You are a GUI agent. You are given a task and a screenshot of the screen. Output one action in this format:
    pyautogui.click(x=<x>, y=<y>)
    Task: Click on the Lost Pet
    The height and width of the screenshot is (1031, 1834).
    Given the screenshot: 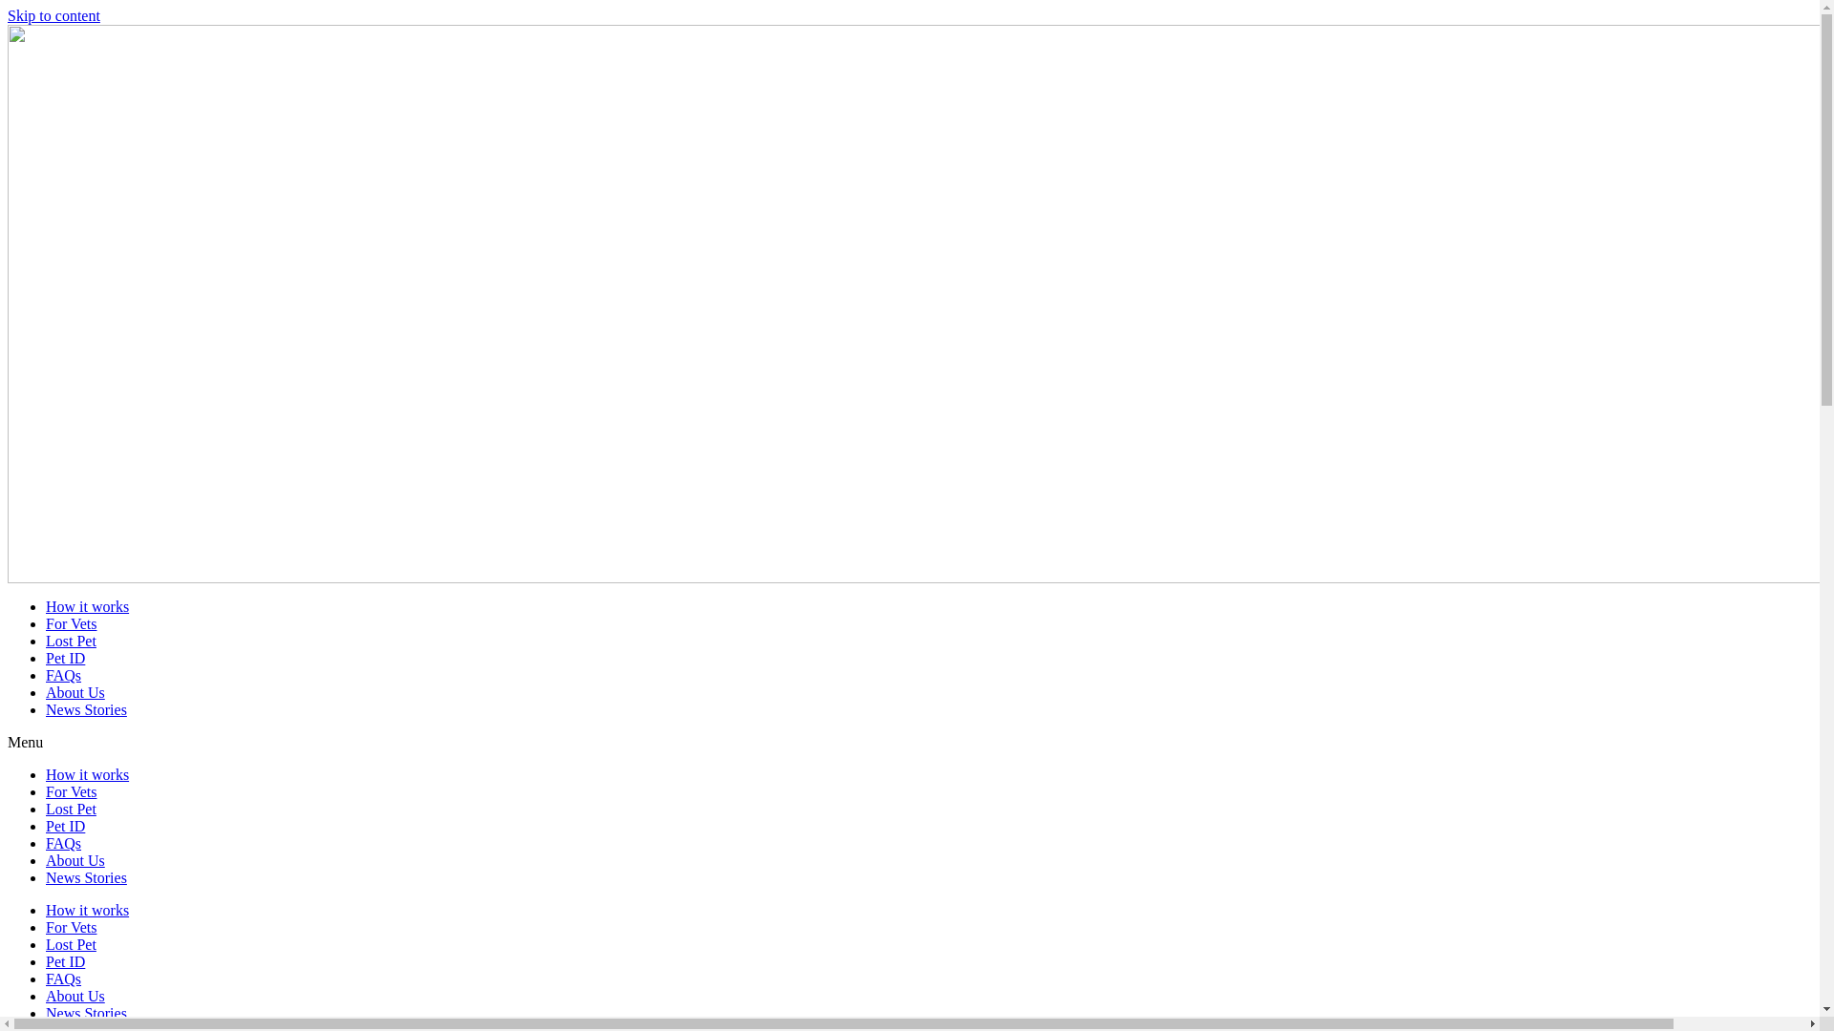 What is the action you would take?
    pyautogui.click(x=71, y=642)
    